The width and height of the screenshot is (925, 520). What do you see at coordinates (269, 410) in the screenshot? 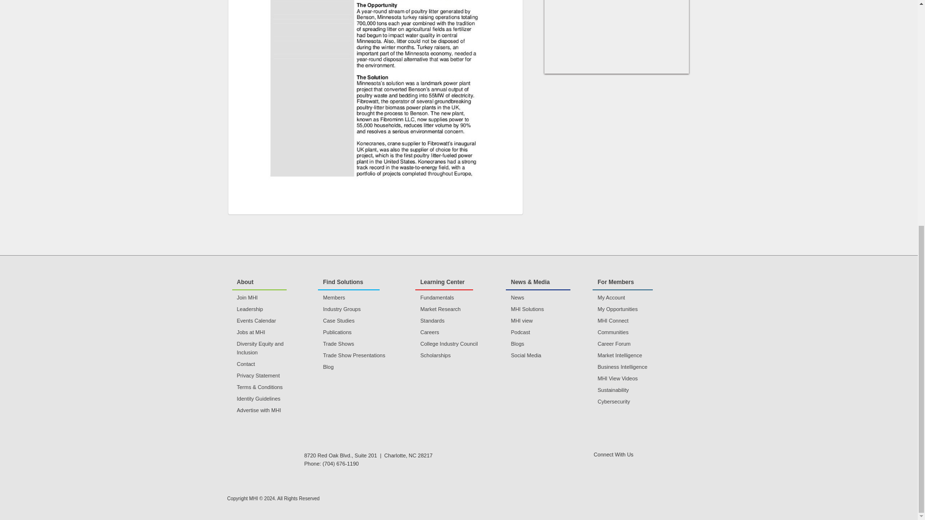
I see `Advertise with MHI` at bounding box center [269, 410].